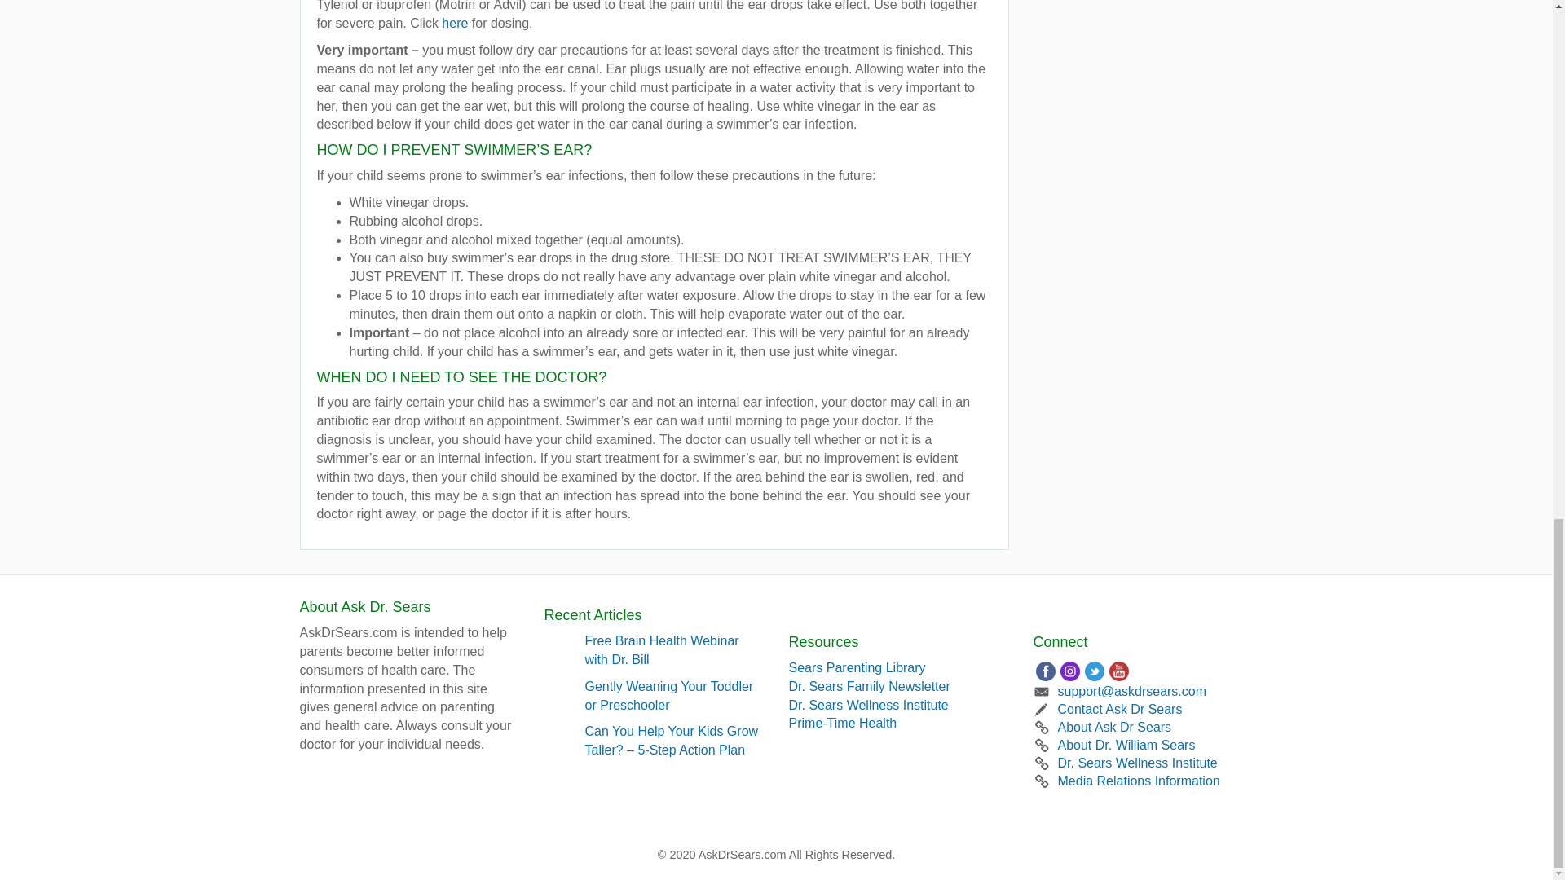  I want to click on Gently Weaning Your Toddler or Preschooler, so click(675, 696).